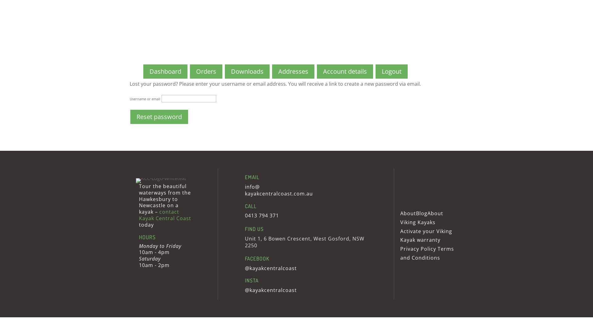  What do you see at coordinates (408, 213) in the screenshot?
I see `About` at bounding box center [408, 213].